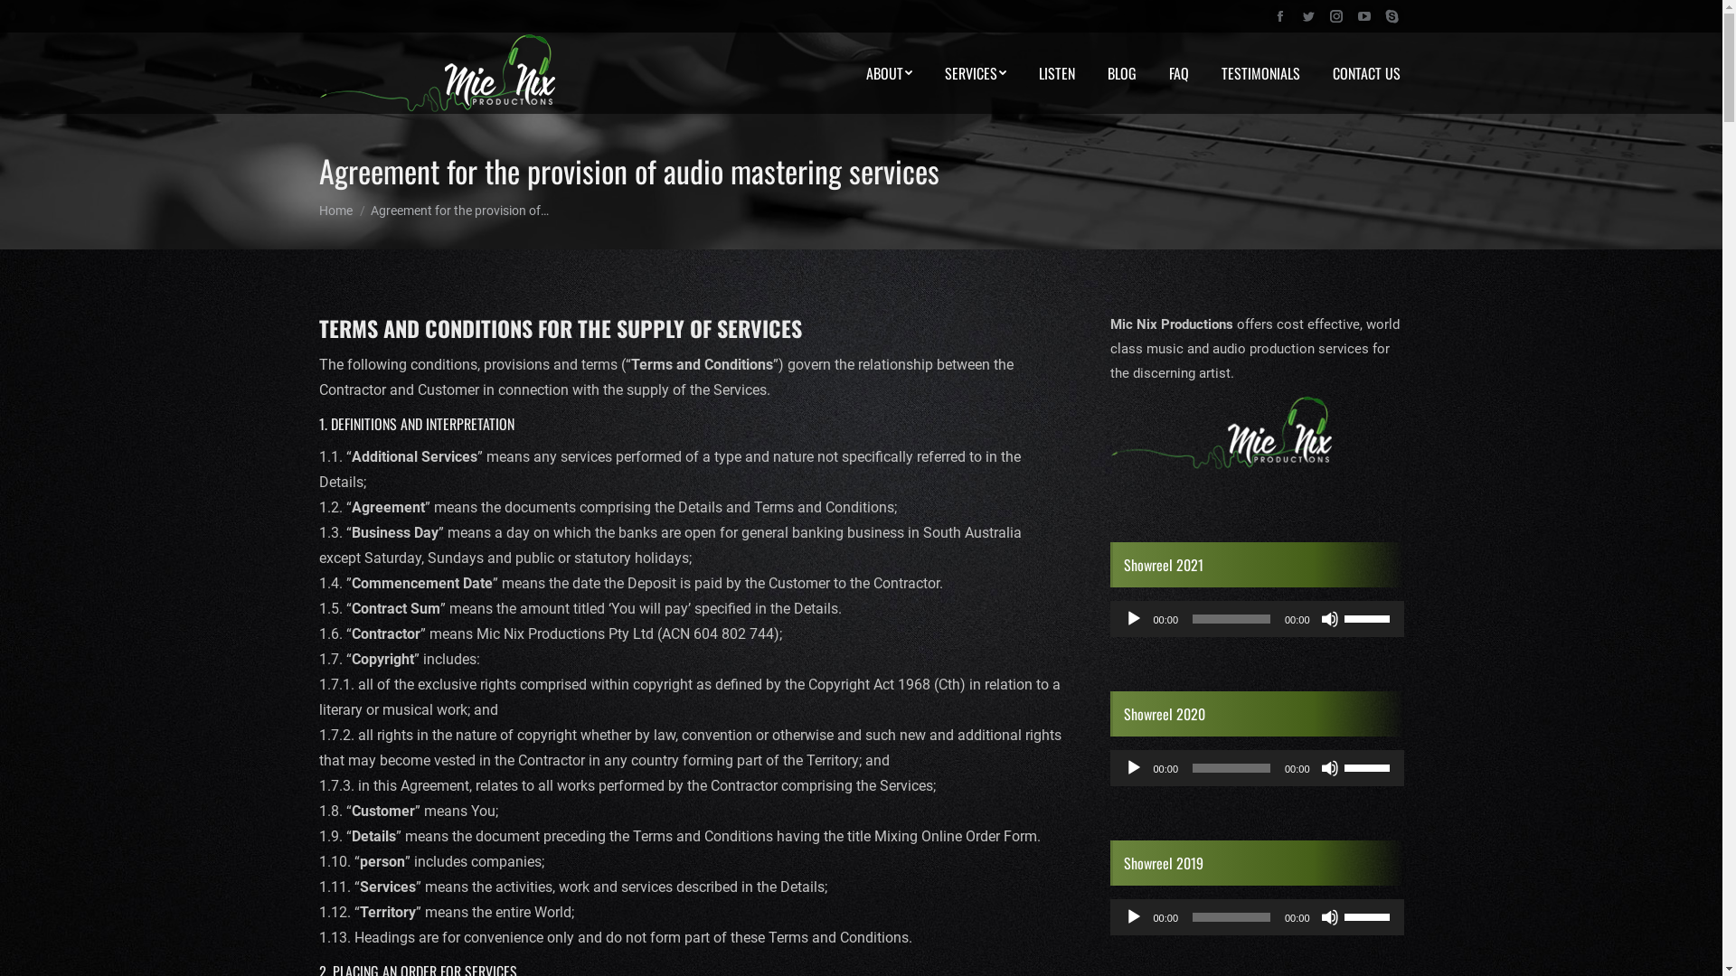  What do you see at coordinates (1364, 16) in the screenshot?
I see `YouTube page opens in new window` at bounding box center [1364, 16].